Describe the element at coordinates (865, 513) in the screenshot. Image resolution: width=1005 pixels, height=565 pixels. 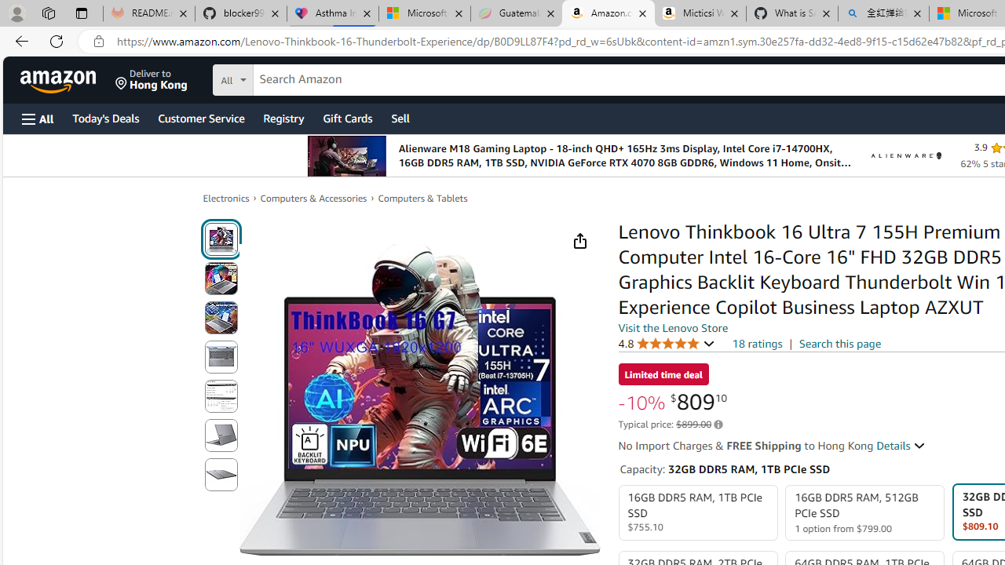
I see `16GB DDR5 RAM, 512GB PCIe SSD 1 option from $799.00` at that location.